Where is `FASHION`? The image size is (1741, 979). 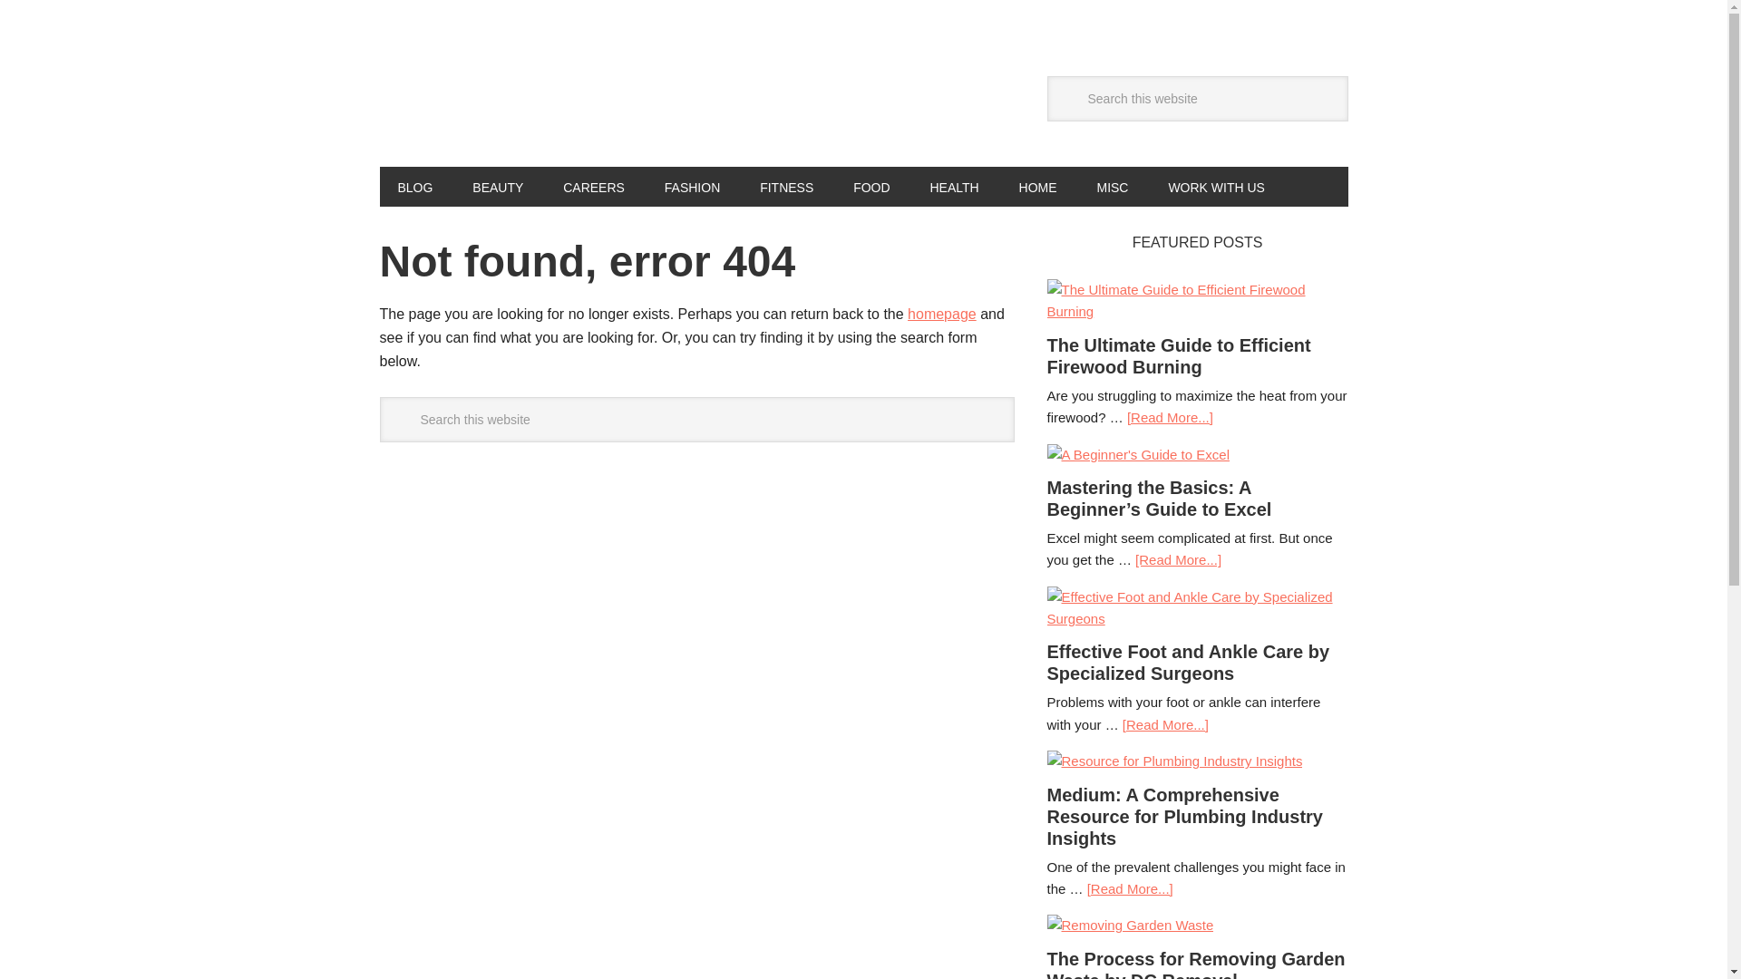 FASHION is located at coordinates (692, 186).